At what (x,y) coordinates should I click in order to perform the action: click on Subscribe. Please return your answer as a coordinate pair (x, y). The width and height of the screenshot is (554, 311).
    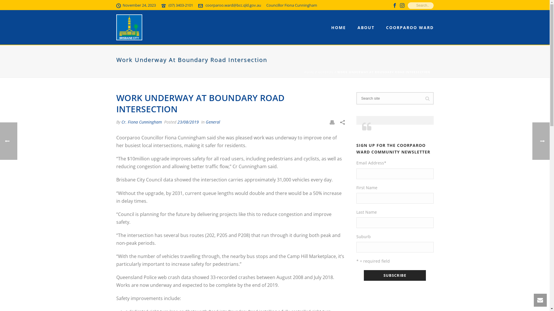
    Looking at the image, I should click on (395, 275).